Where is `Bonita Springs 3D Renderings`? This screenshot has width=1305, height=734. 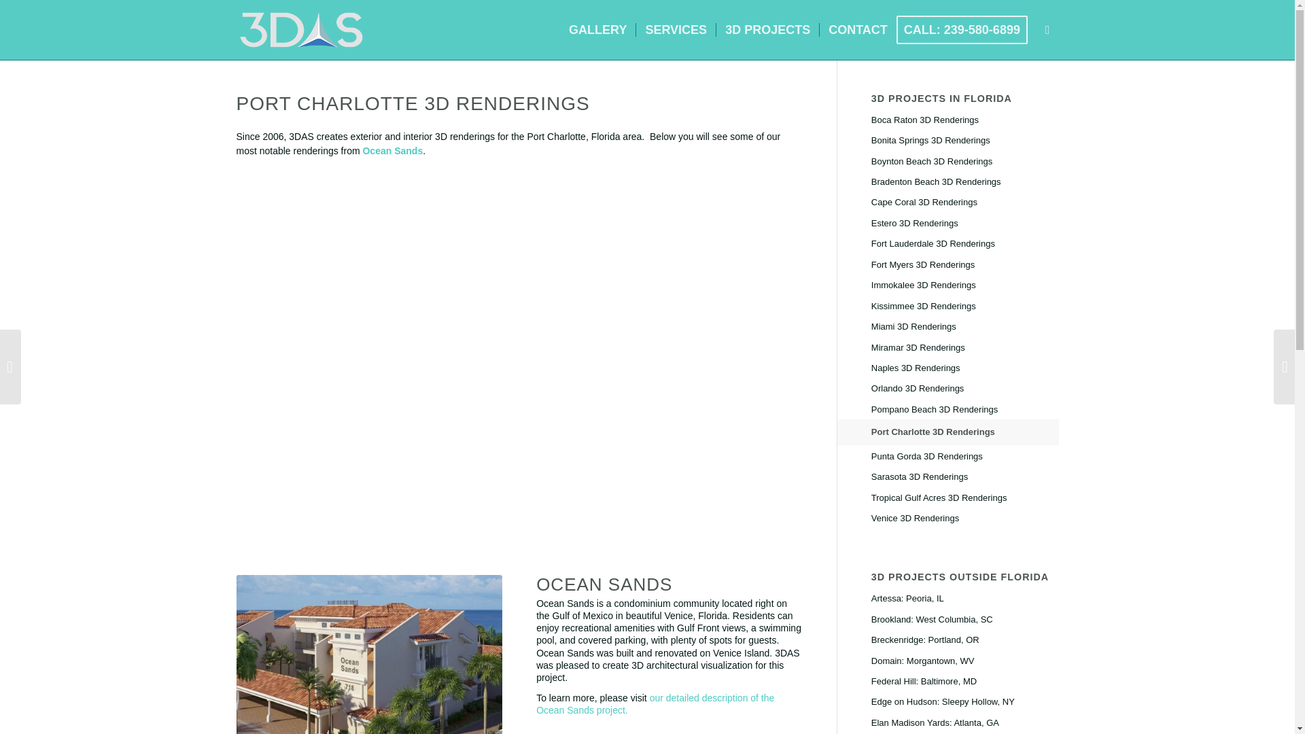 Bonita Springs 3D Renderings is located at coordinates (965, 141).